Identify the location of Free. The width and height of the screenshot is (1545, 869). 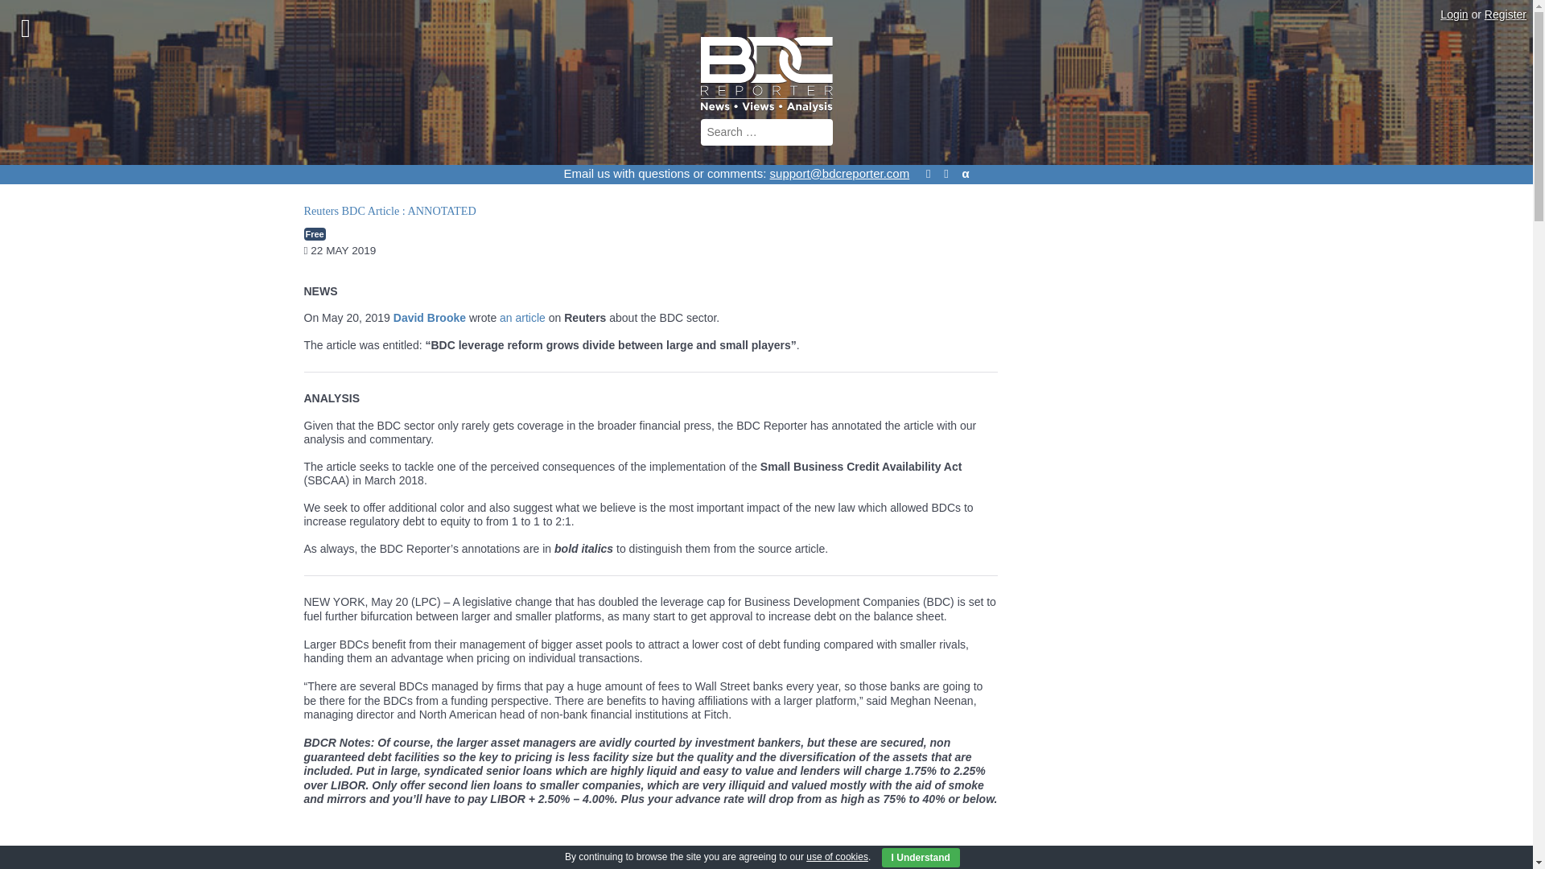
(315, 234).